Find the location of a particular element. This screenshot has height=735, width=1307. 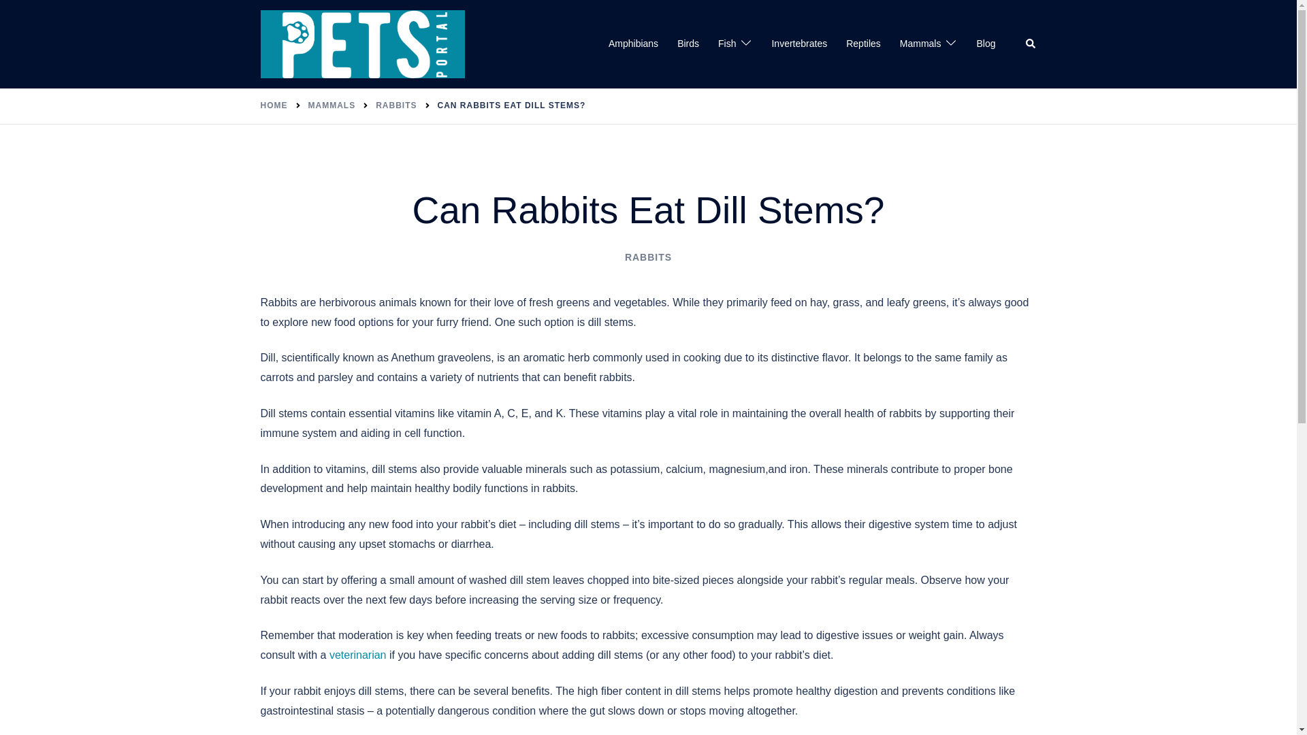

Mammals is located at coordinates (920, 44).